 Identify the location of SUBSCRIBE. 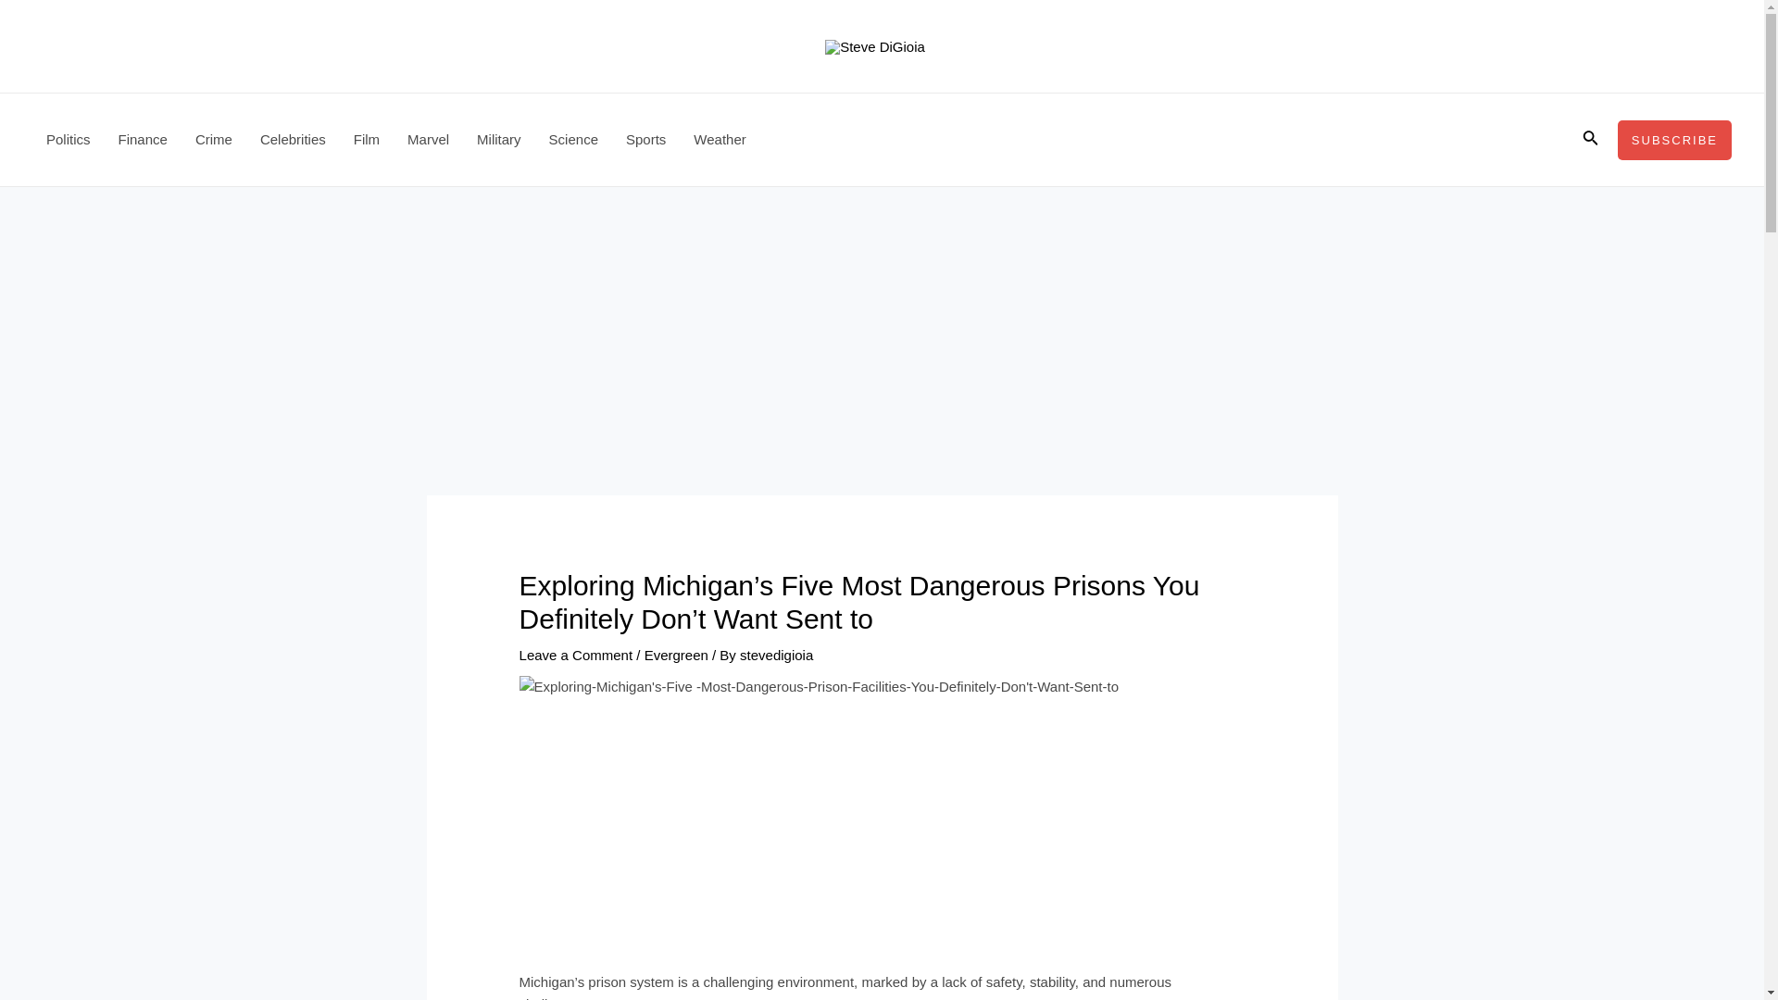
(1674, 139).